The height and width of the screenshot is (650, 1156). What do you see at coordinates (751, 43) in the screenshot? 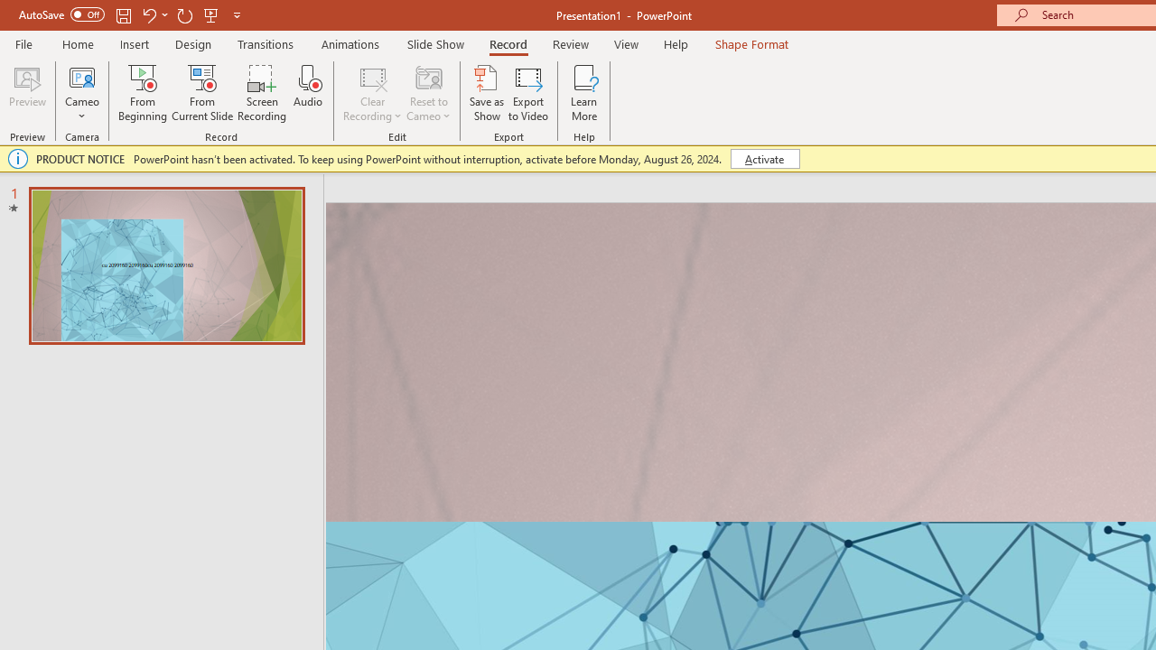
I see `Shape Format` at bounding box center [751, 43].